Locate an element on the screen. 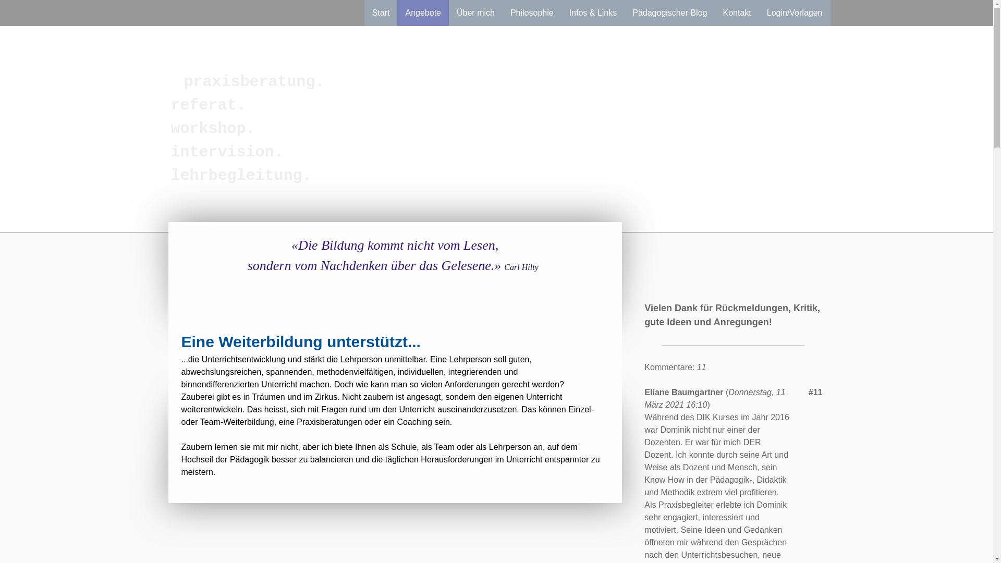 This screenshot has height=563, width=1001. Angebote is located at coordinates (423, 13).